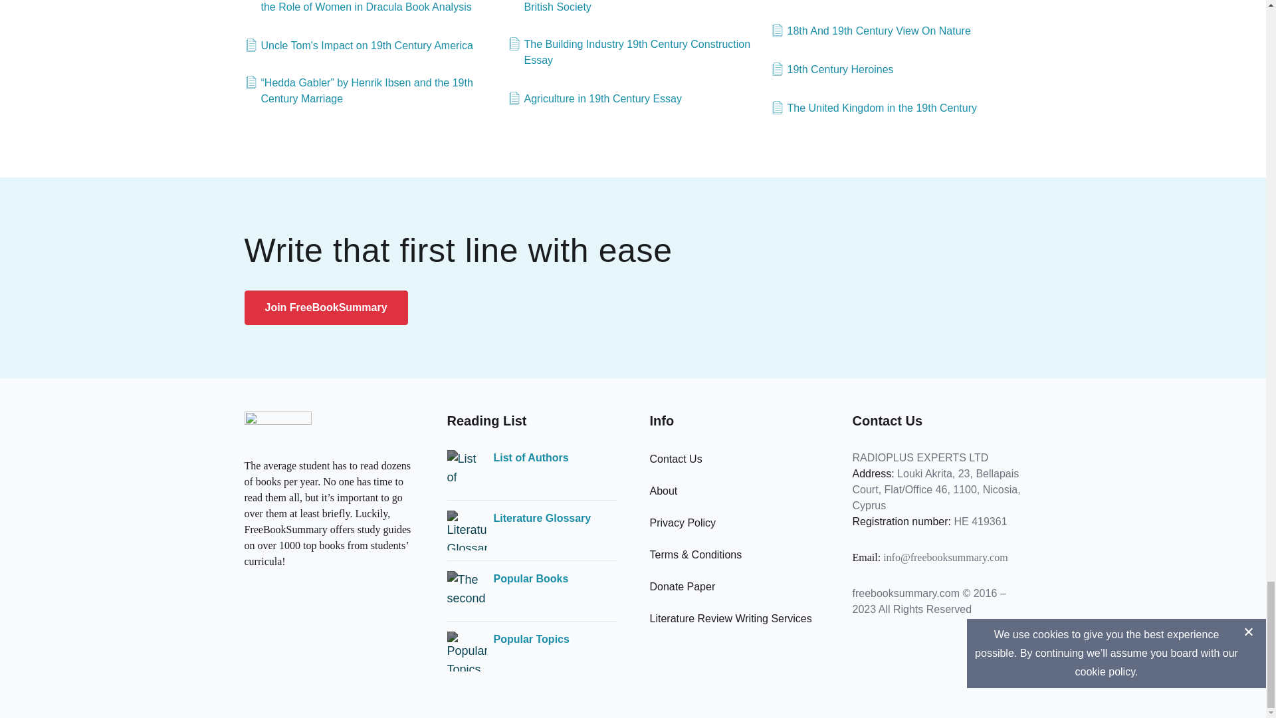  Describe the element at coordinates (873, 108) in the screenshot. I see `The United Kingdom in the 19th Century` at that location.